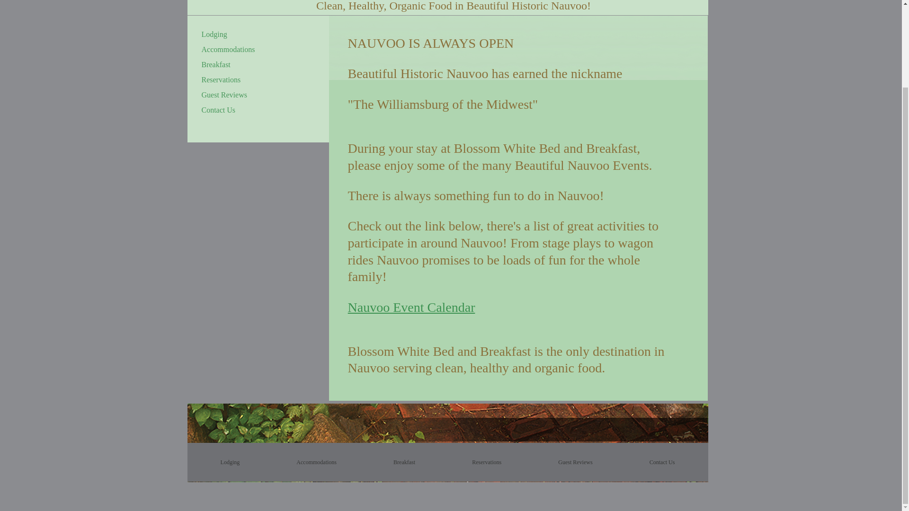  Describe the element at coordinates (219, 110) in the screenshot. I see `Contact Us` at that location.